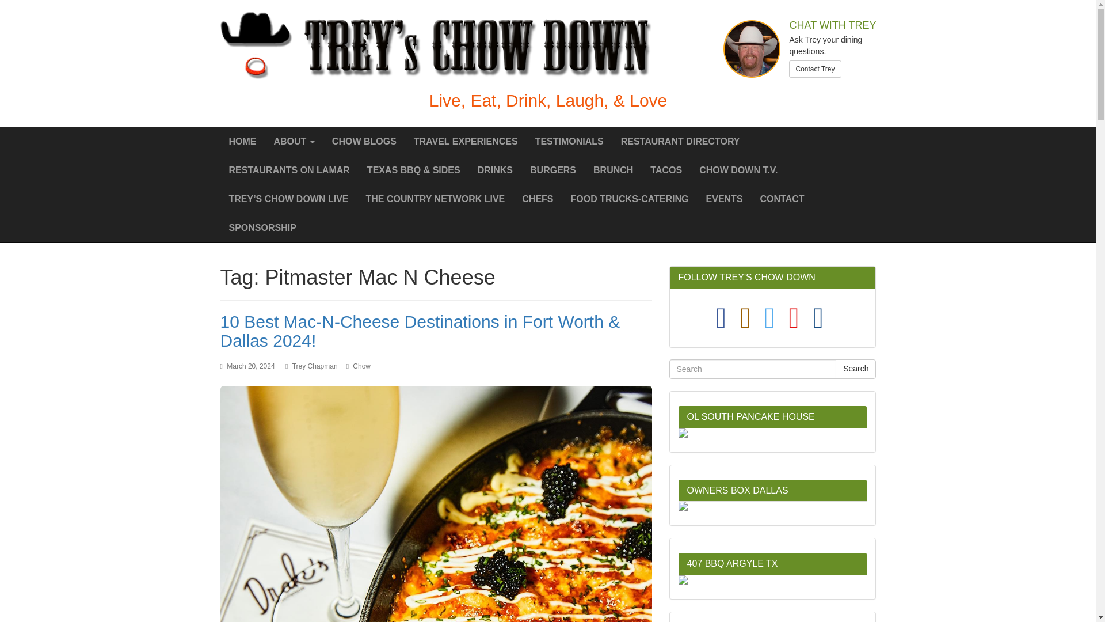 The image size is (1105, 622). I want to click on FOOD TRUCKS-CATERING, so click(630, 199).